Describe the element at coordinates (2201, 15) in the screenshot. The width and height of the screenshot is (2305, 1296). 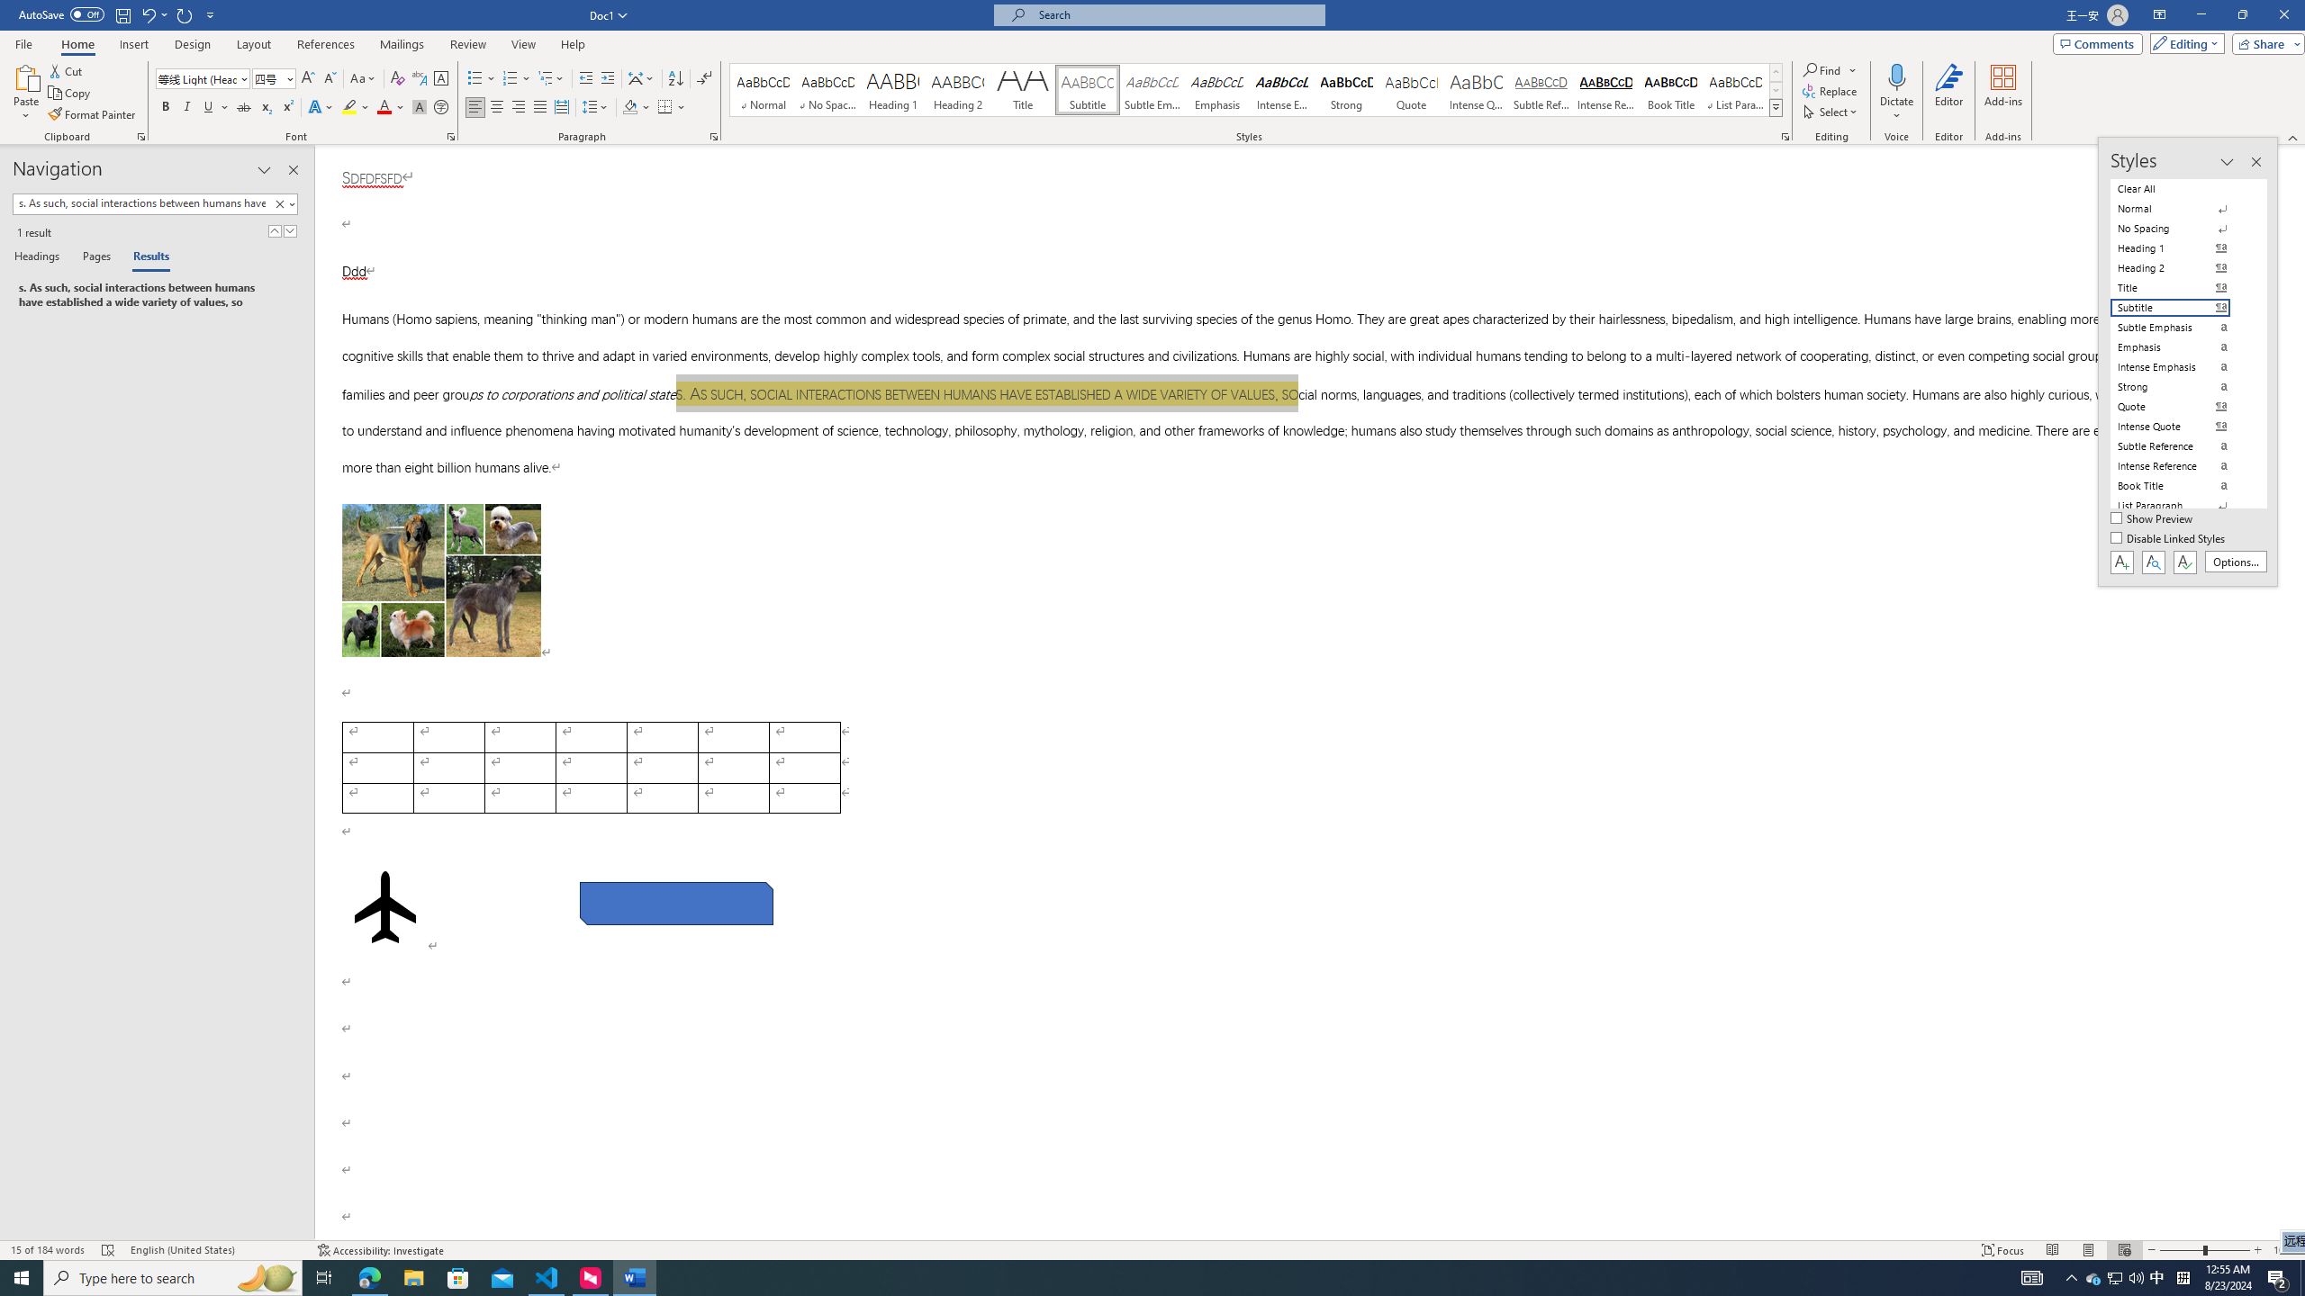
I see `Minimize` at that location.